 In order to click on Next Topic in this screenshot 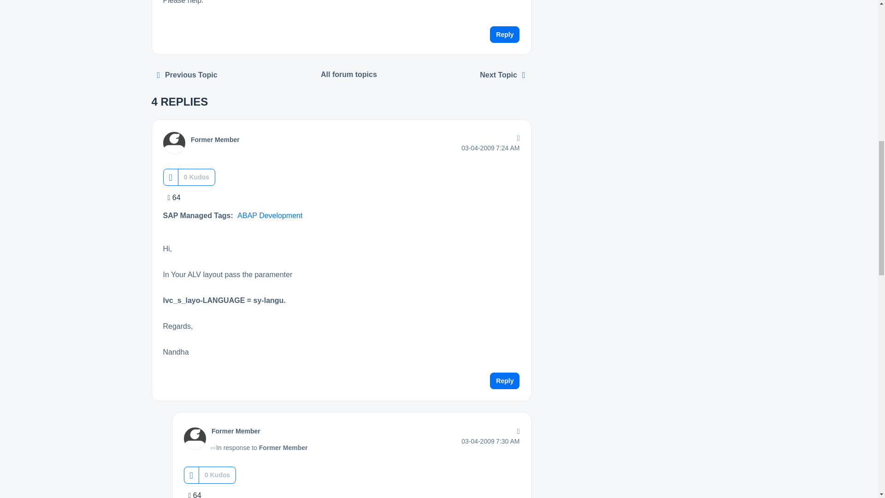, I will do `click(502, 75)`.